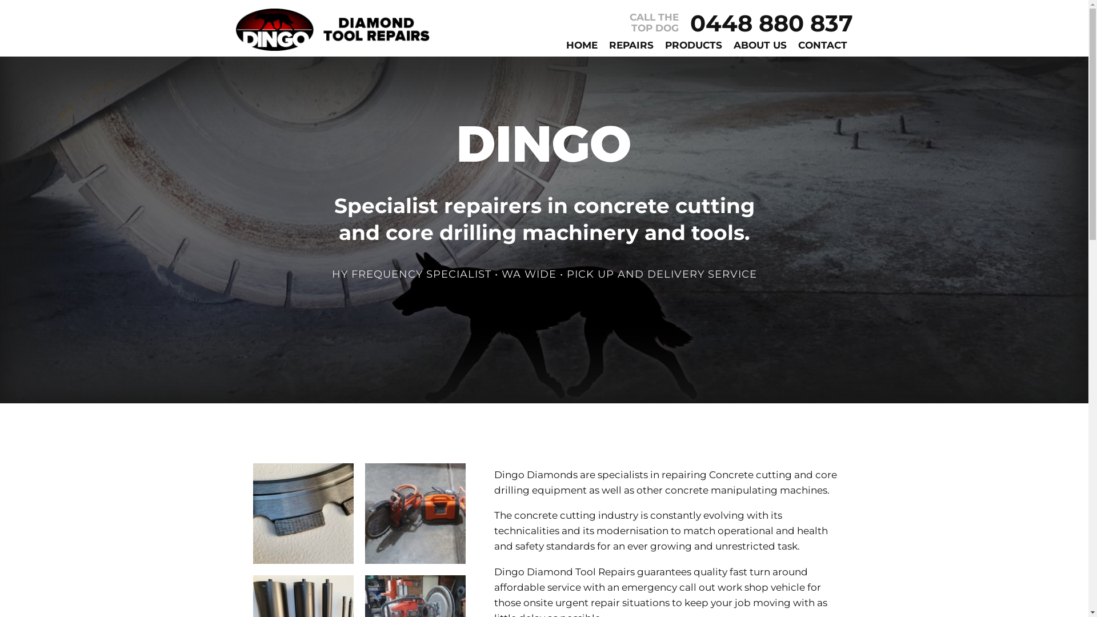 The image size is (1097, 617). What do you see at coordinates (822, 46) in the screenshot?
I see `CONTACT` at bounding box center [822, 46].